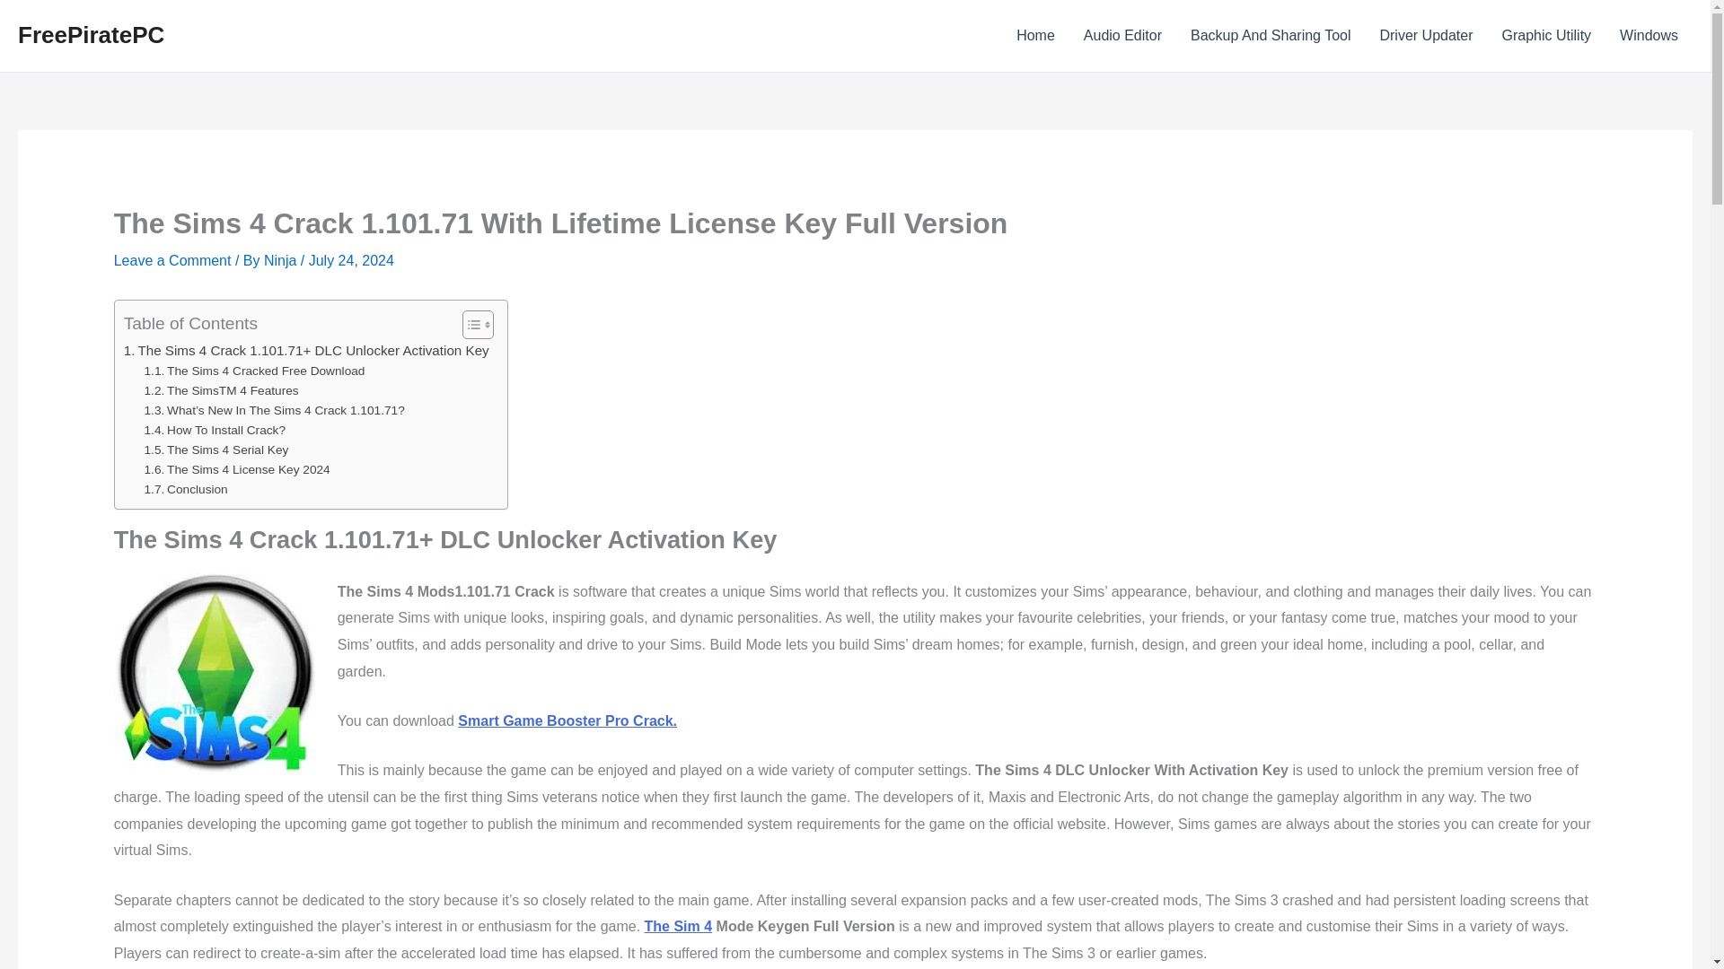 The width and height of the screenshot is (1724, 969). Describe the element at coordinates (567, 720) in the screenshot. I see `Smart Game Booster Pro Crack.` at that location.